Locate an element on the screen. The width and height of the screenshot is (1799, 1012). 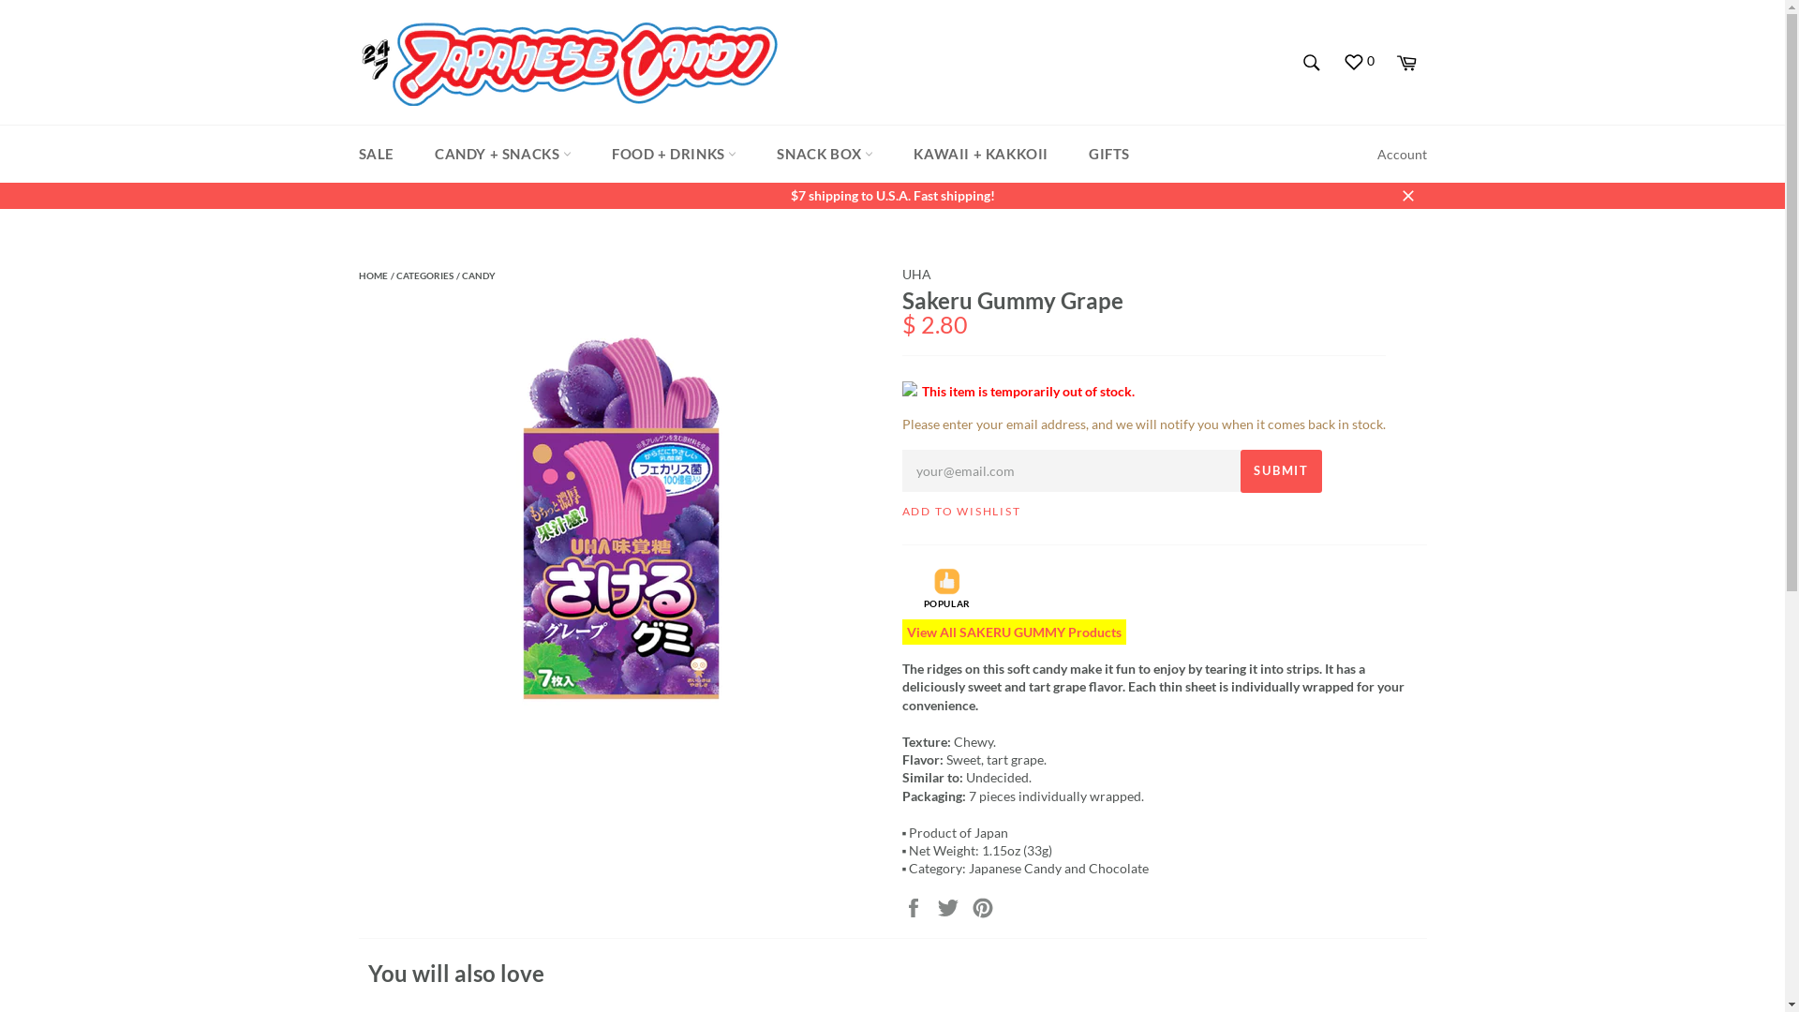
KAWAII + KAKKOII is located at coordinates (981, 154).